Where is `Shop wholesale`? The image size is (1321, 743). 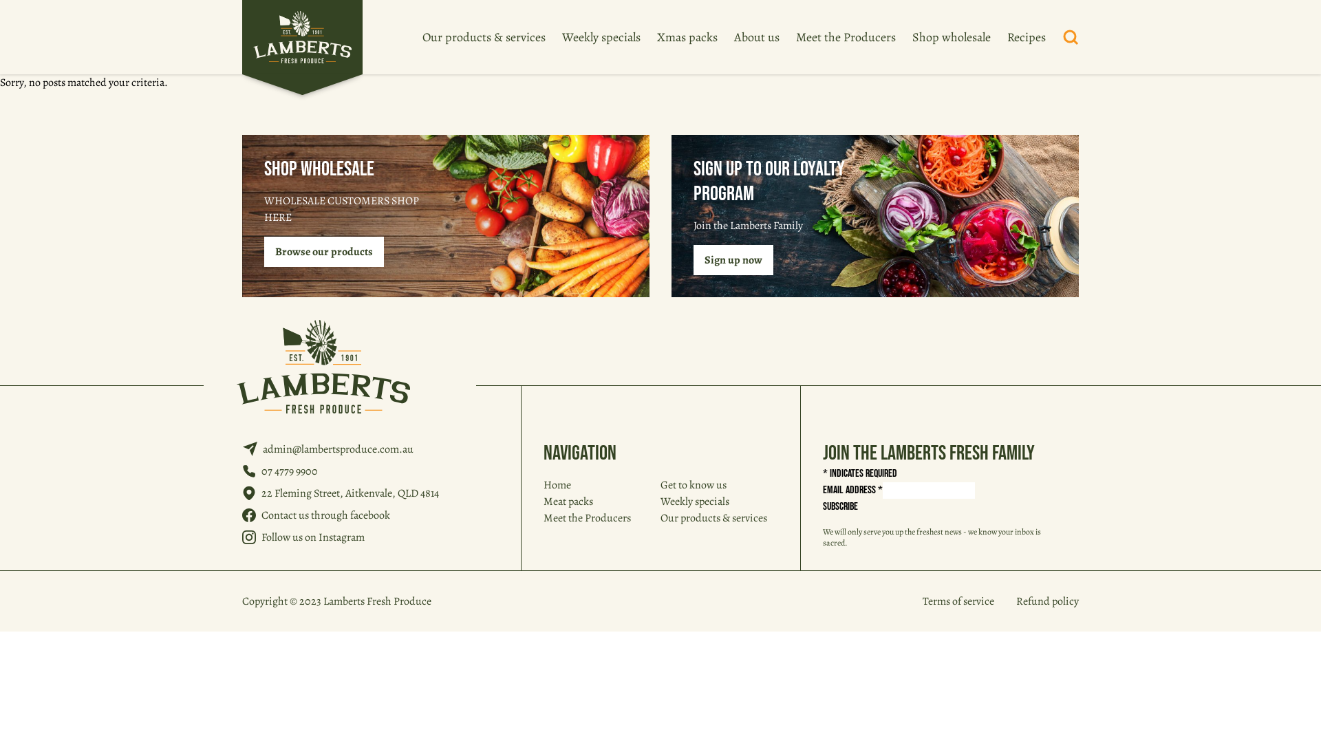 Shop wholesale is located at coordinates (952, 37).